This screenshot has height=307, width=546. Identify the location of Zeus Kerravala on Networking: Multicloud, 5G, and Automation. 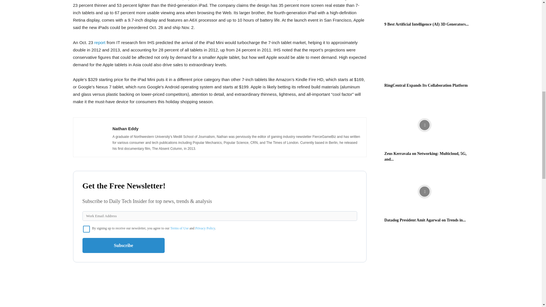
(425, 156).